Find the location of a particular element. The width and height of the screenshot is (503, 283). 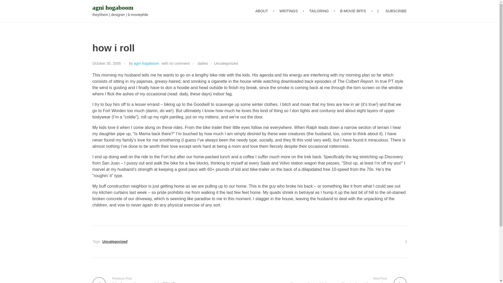

TAILORING is located at coordinates (320, 11).